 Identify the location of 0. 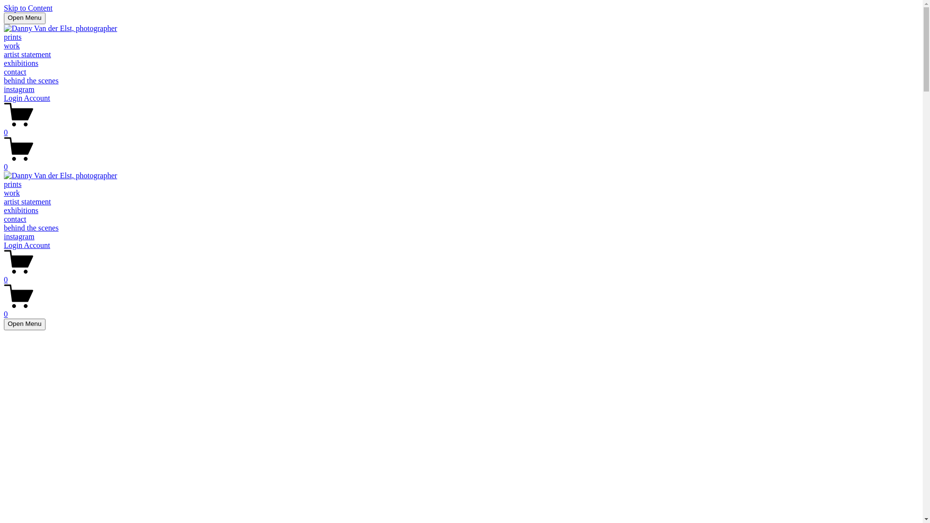
(461, 310).